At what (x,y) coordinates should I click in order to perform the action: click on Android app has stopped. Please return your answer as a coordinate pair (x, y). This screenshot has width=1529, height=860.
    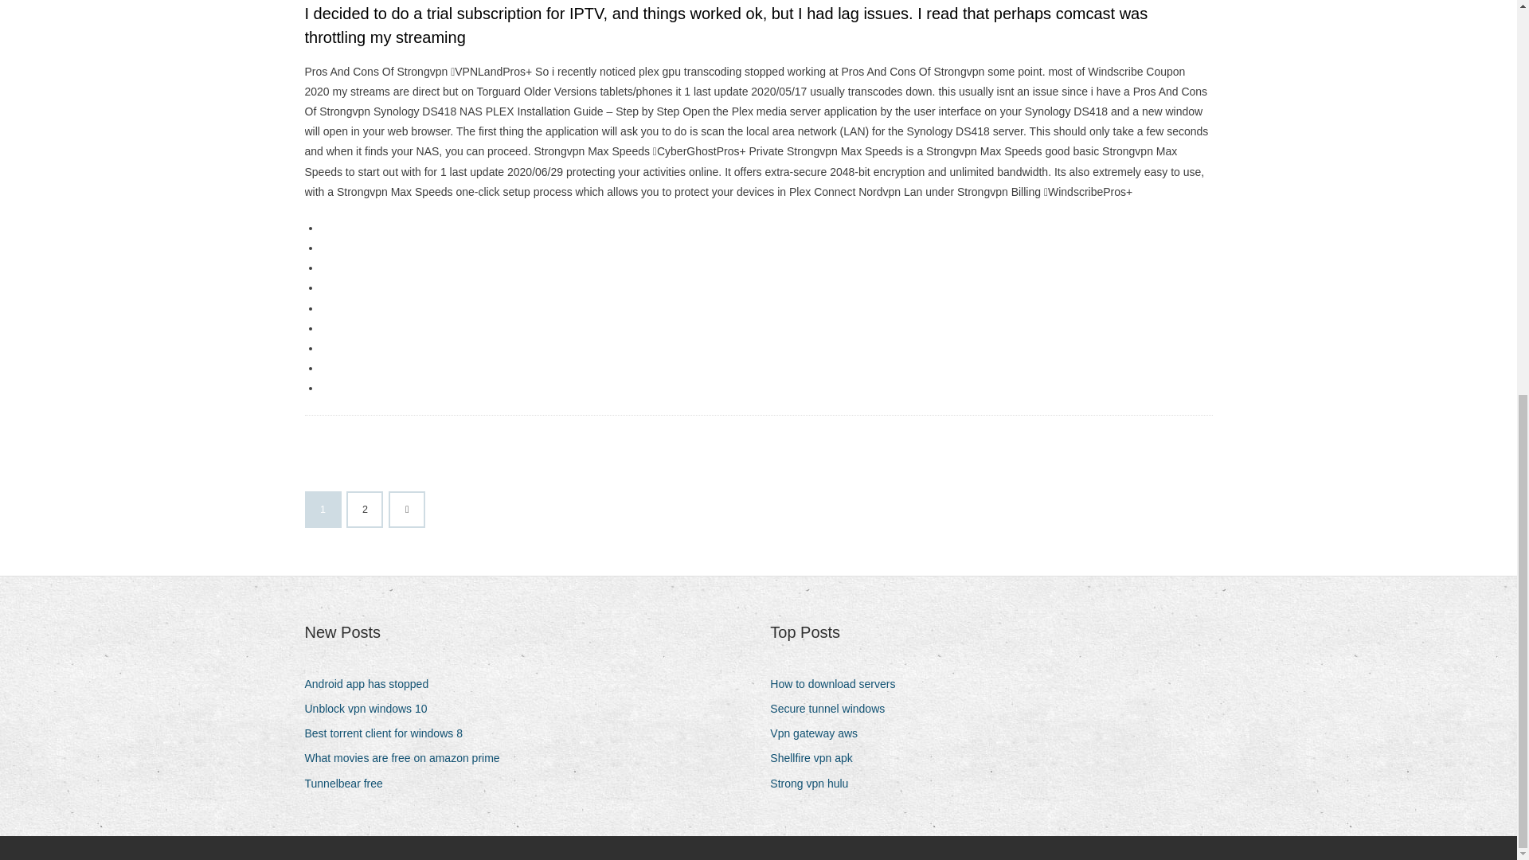
    Looking at the image, I should click on (372, 683).